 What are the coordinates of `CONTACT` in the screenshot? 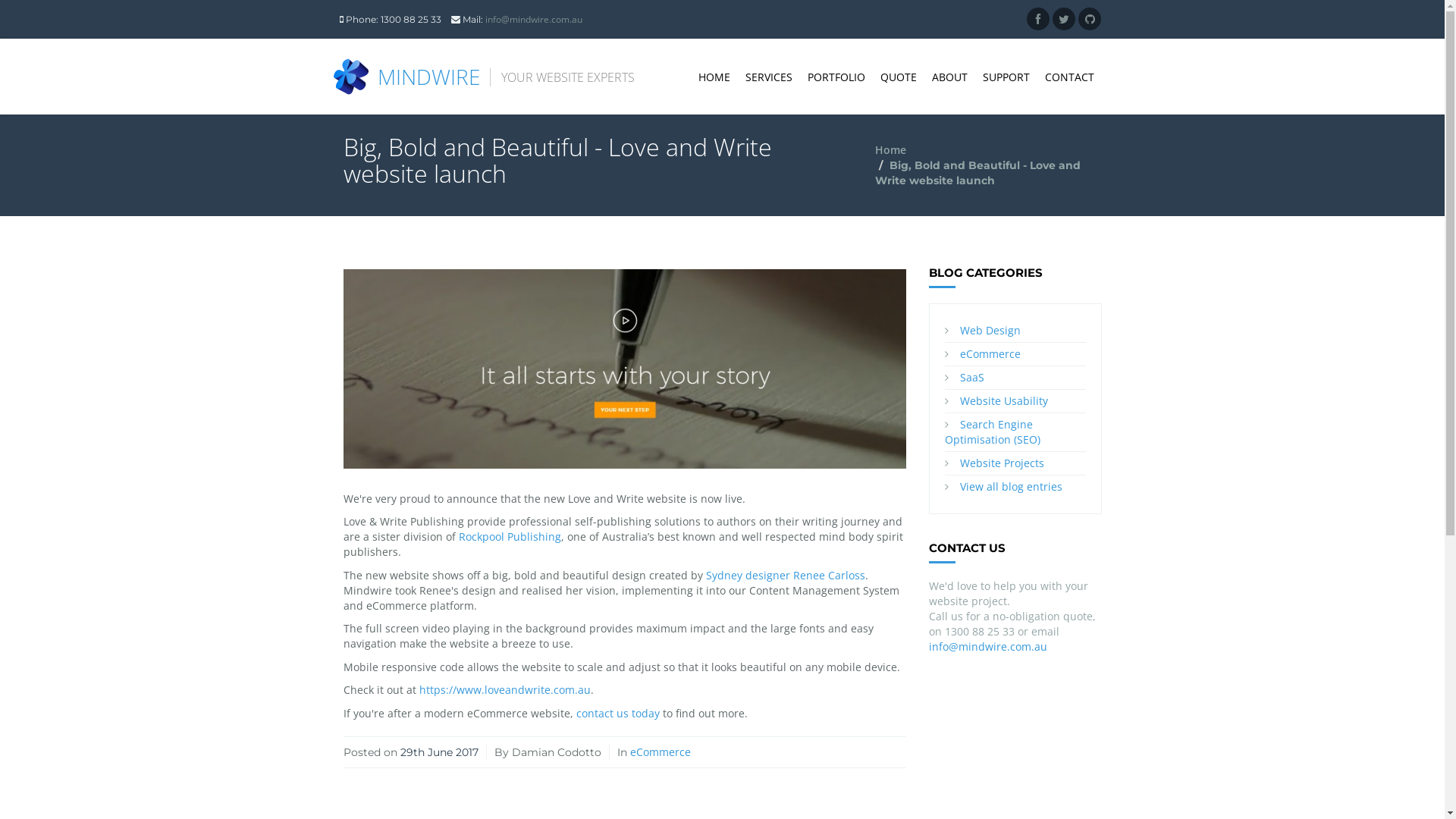 It's located at (1069, 77).